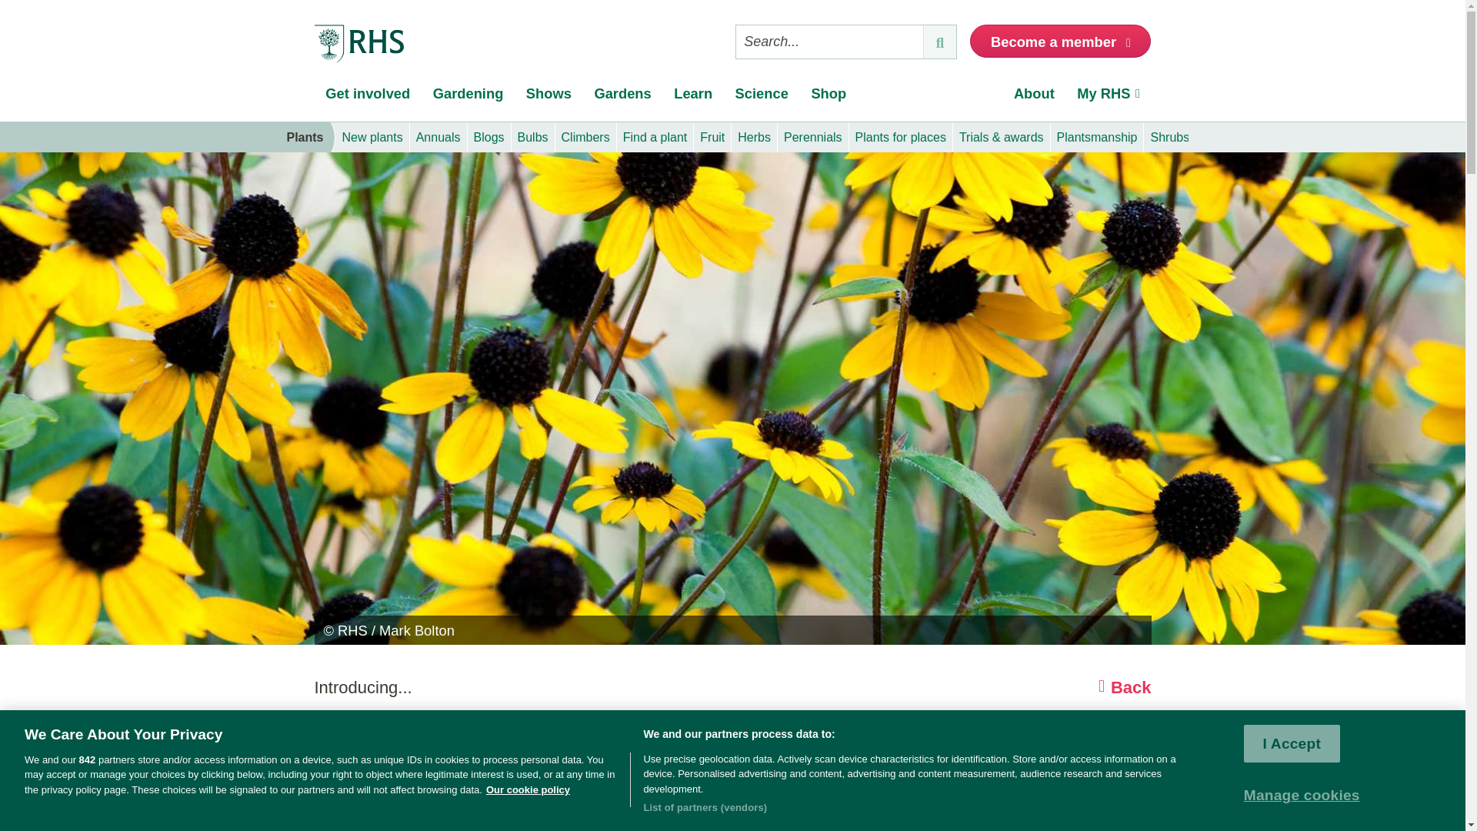  I want to click on Science, so click(762, 97).